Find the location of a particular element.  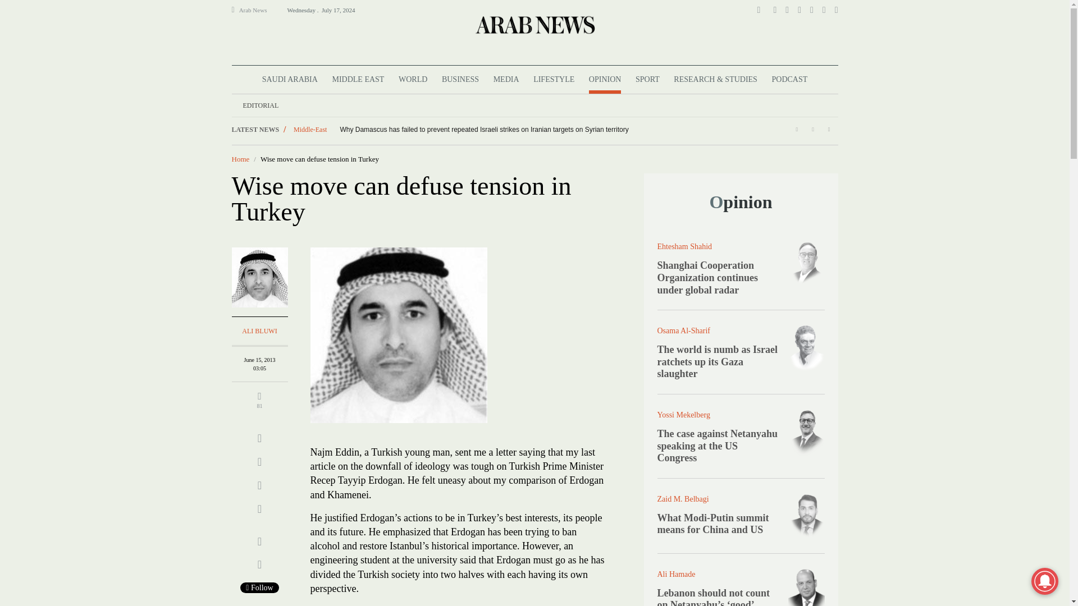

Ali Hamade is located at coordinates (806, 586).